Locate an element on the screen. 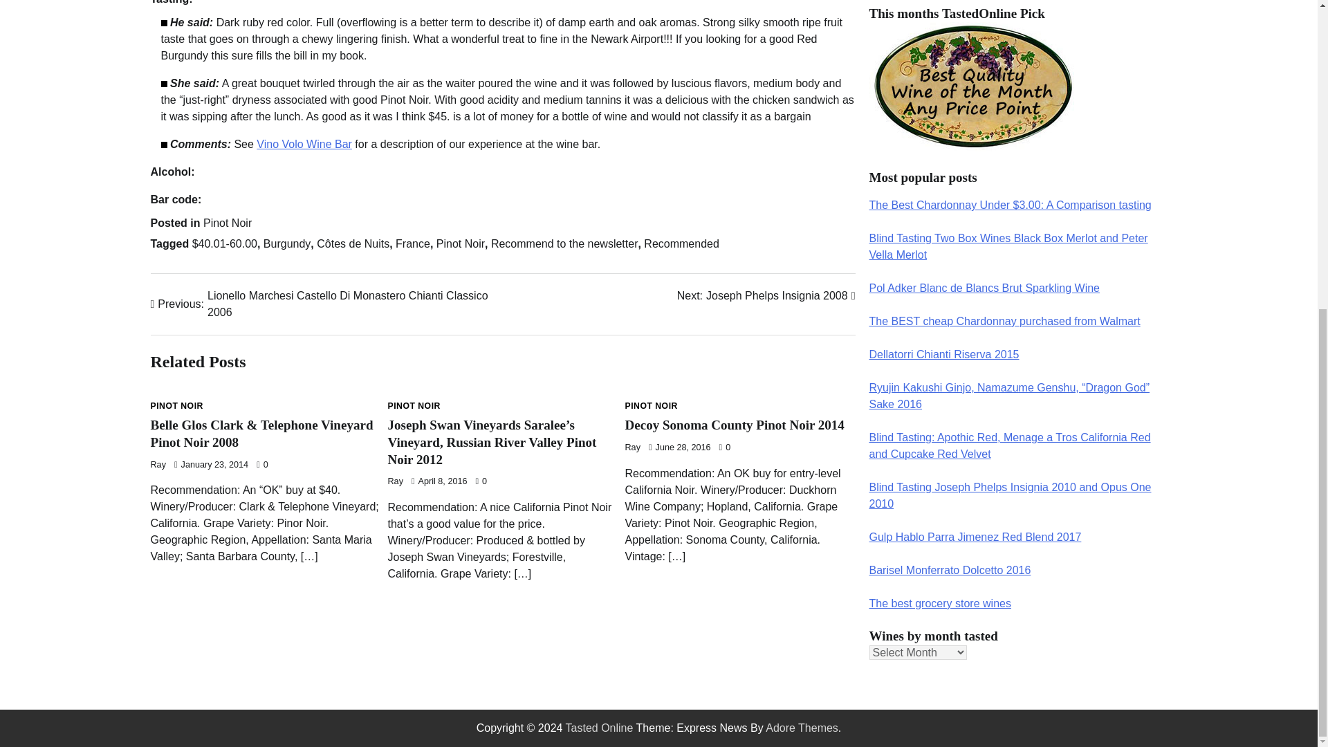  France is located at coordinates (413, 243).